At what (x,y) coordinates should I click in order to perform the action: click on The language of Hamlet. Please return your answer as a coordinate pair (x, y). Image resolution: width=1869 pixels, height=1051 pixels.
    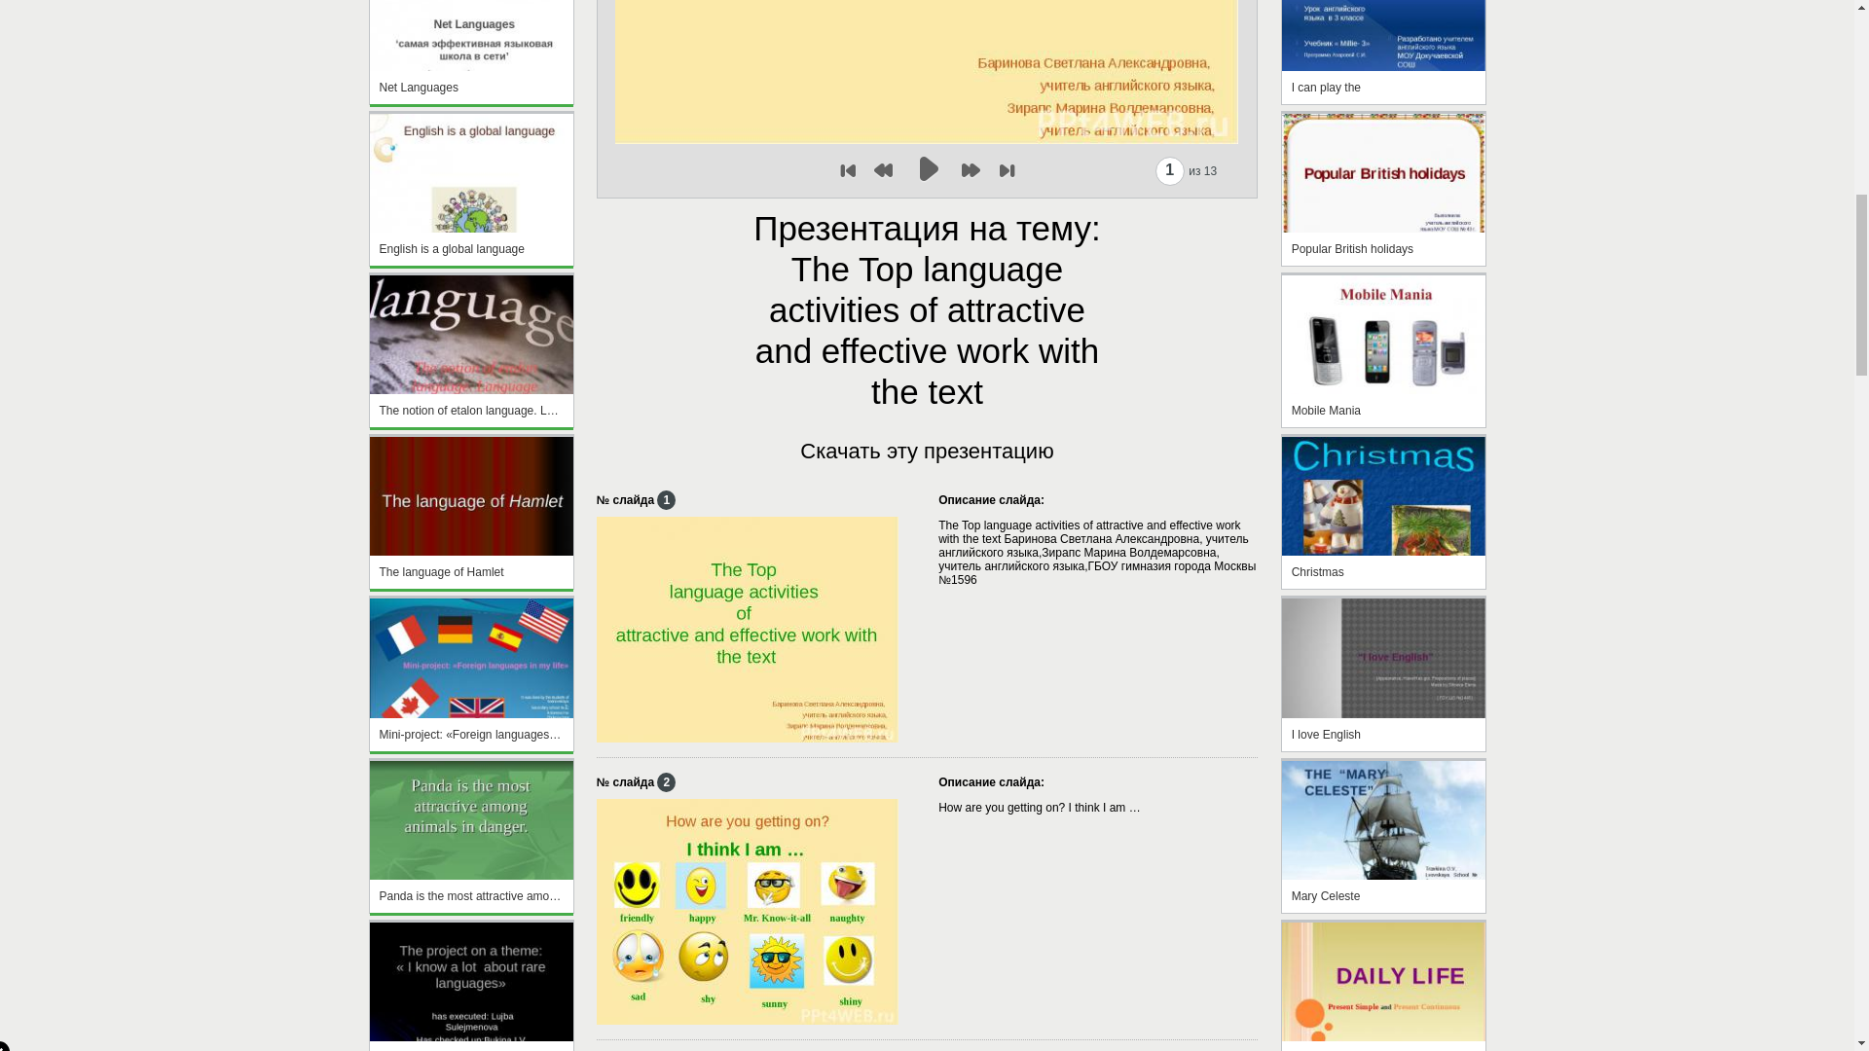
    Looking at the image, I should click on (471, 585).